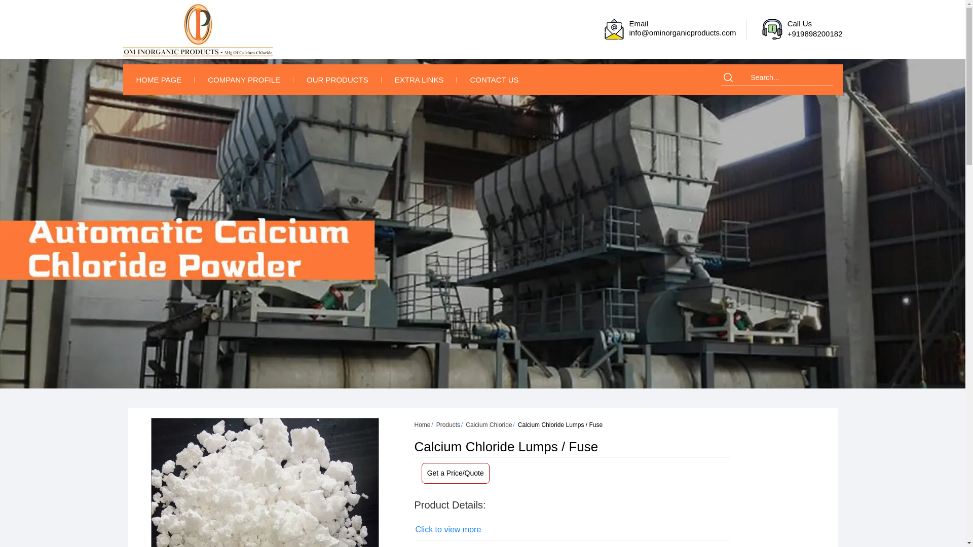  Describe the element at coordinates (244, 80) in the screenshot. I see `COMPANY PROFILE` at that location.